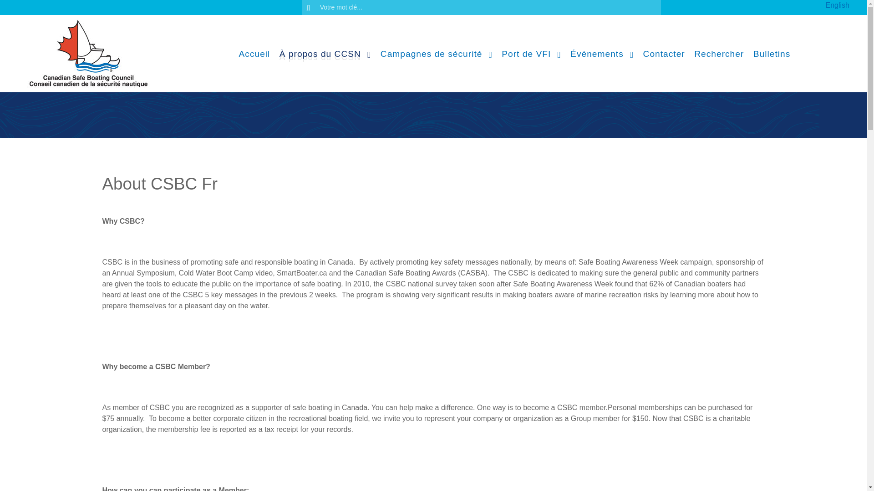 This screenshot has width=874, height=491. I want to click on Search, so click(481, 7).